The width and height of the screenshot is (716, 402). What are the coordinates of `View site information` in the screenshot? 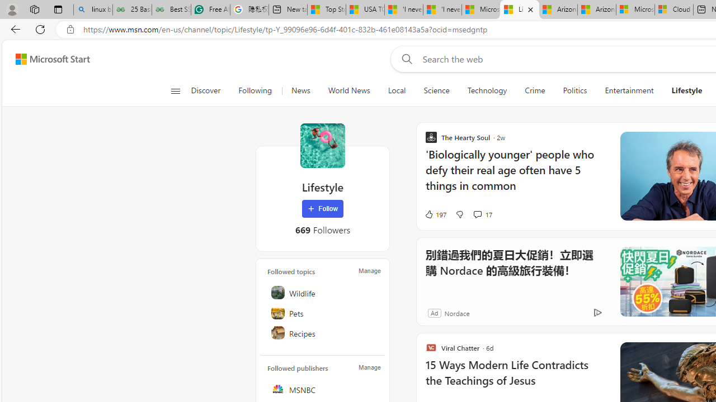 It's located at (70, 30).